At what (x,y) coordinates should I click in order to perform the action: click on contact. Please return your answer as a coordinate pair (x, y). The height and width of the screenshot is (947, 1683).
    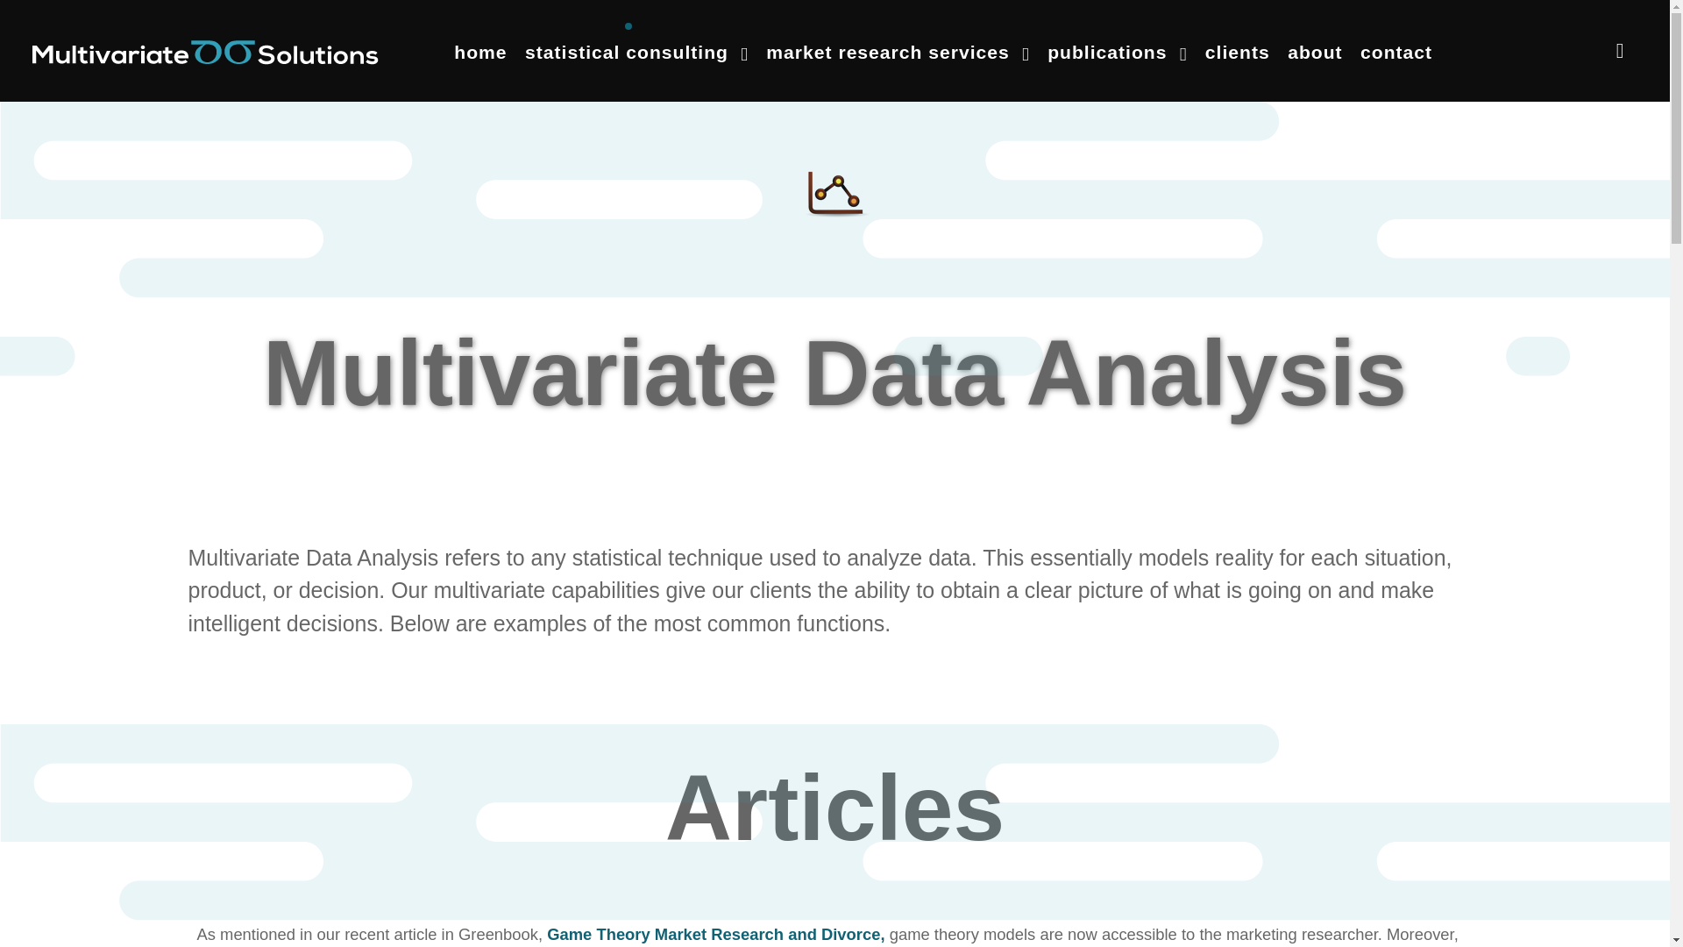
    Looking at the image, I should click on (1395, 51).